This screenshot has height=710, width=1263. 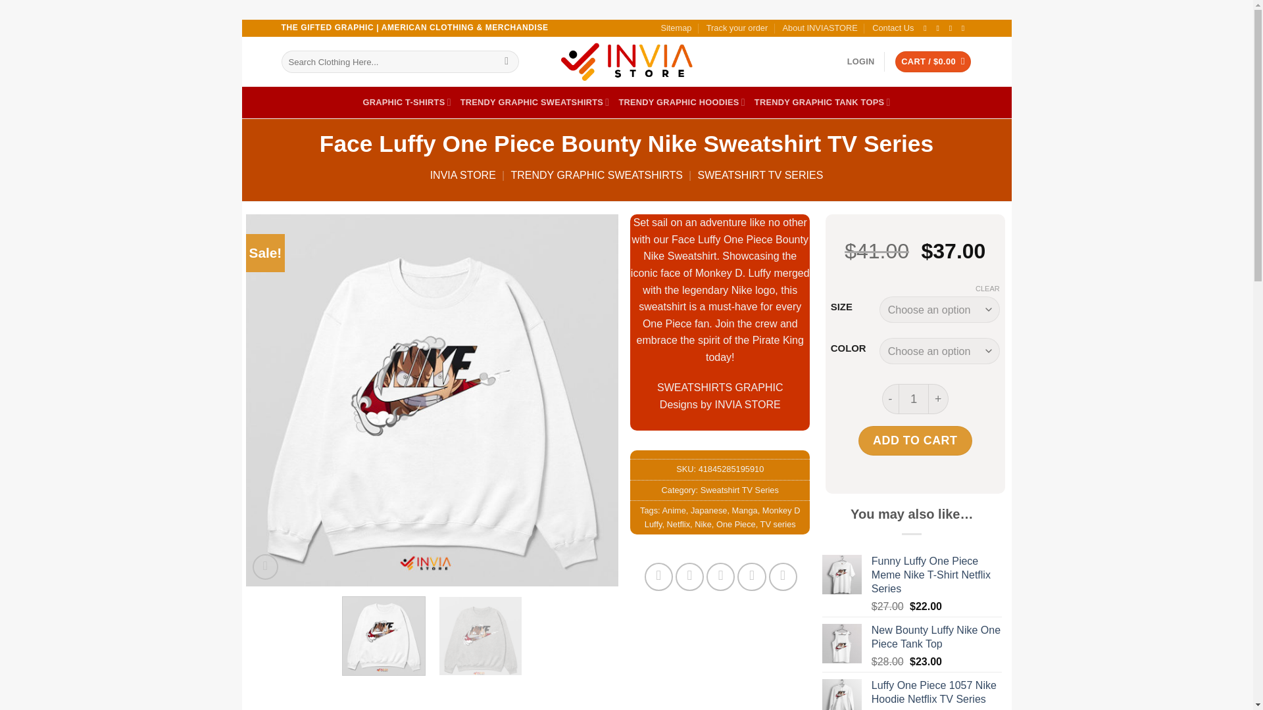 What do you see at coordinates (507, 62) in the screenshot?
I see `Search` at bounding box center [507, 62].